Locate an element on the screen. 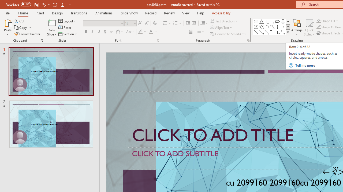  Italic is located at coordinates (92, 32).